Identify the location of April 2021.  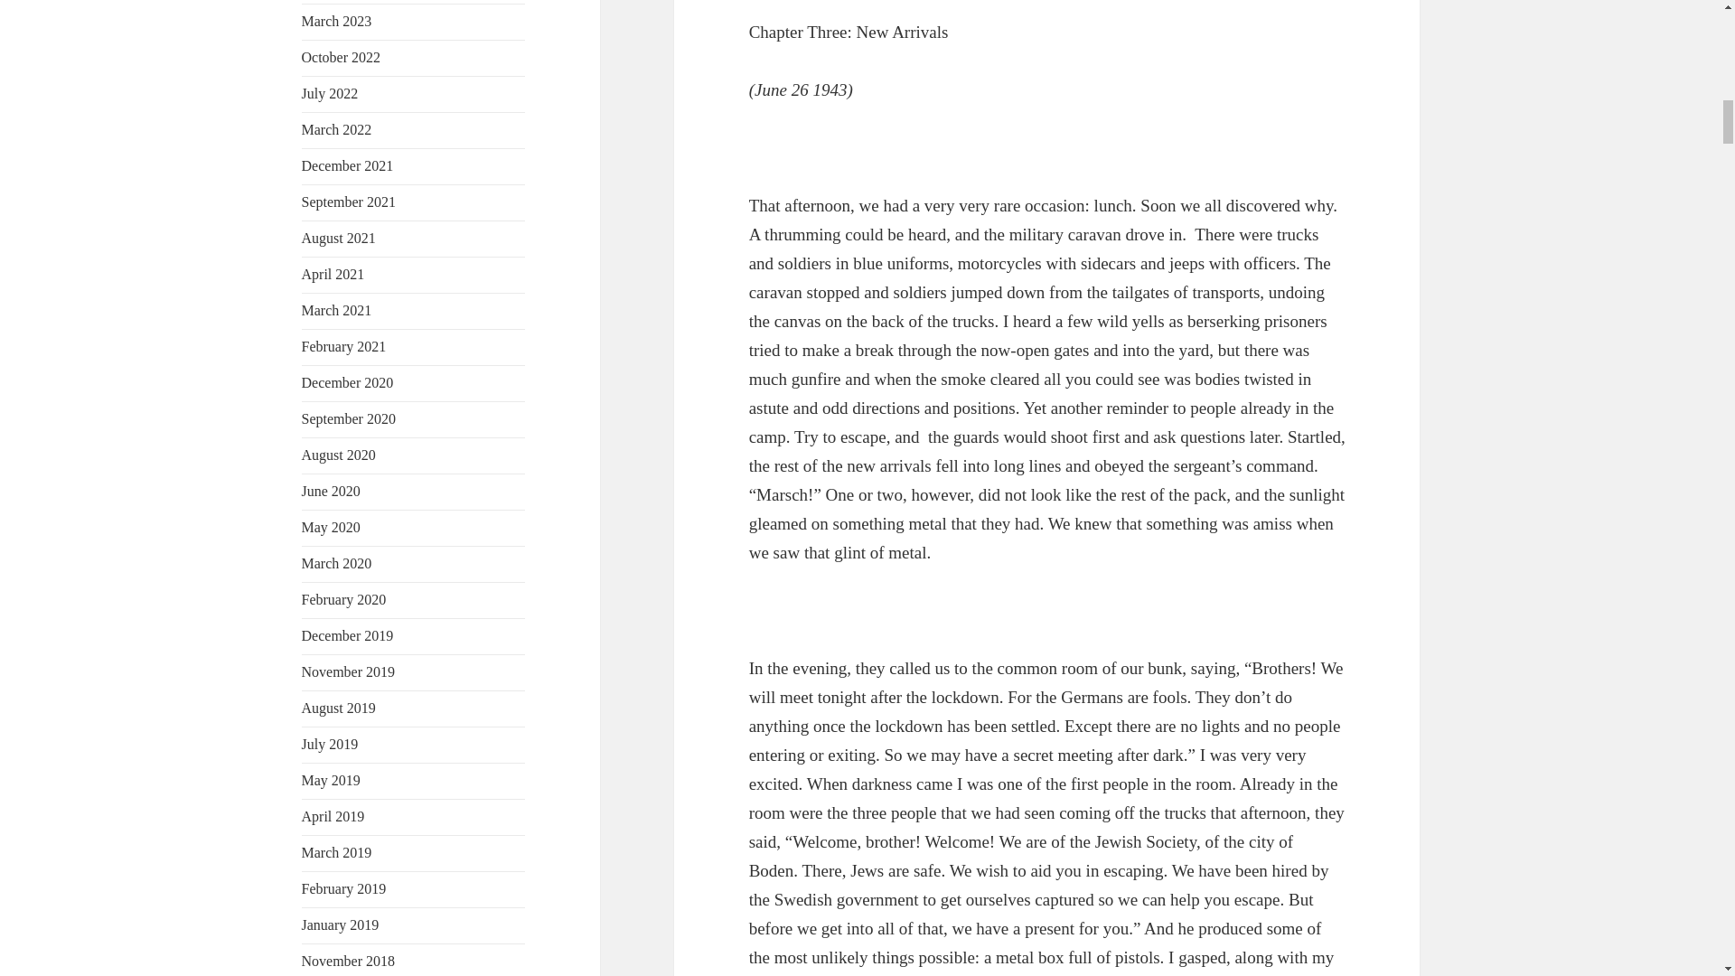
(333, 274).